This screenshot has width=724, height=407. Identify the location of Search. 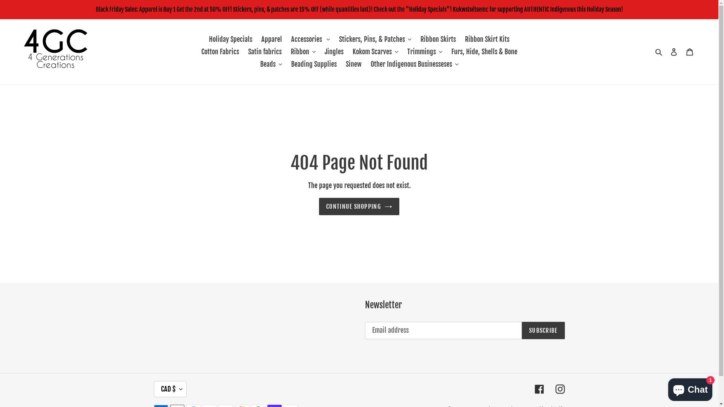
(659, 52).